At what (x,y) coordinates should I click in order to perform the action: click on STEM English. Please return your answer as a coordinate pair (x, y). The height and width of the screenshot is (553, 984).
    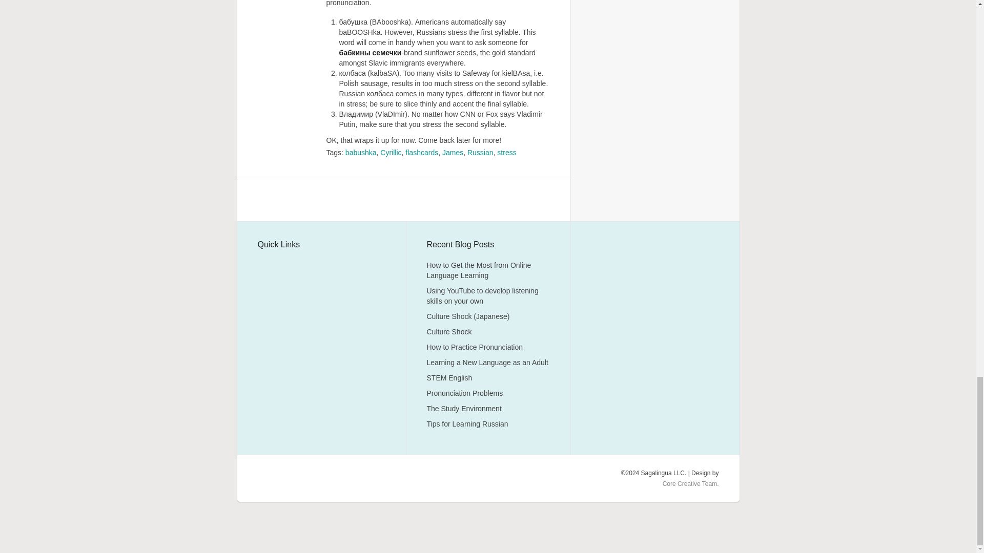
    Looking at the image, I should click on (449, 378).